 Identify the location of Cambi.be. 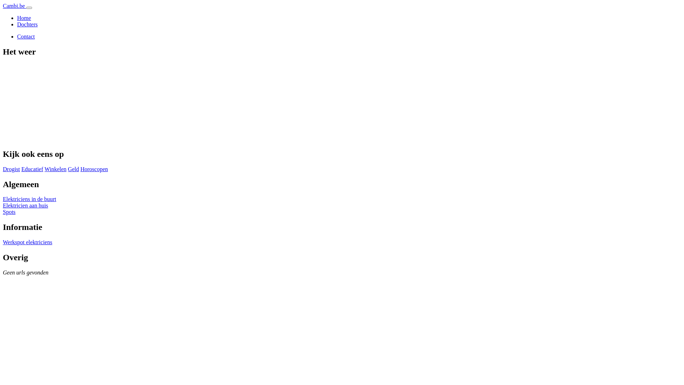
(15, 6).